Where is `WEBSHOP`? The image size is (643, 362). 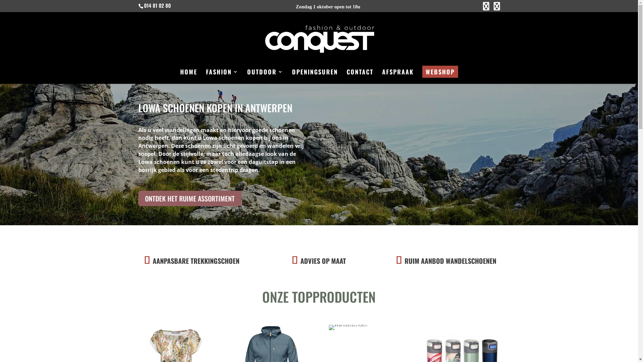
WEBSHOP is located at coordinates (440, 72).